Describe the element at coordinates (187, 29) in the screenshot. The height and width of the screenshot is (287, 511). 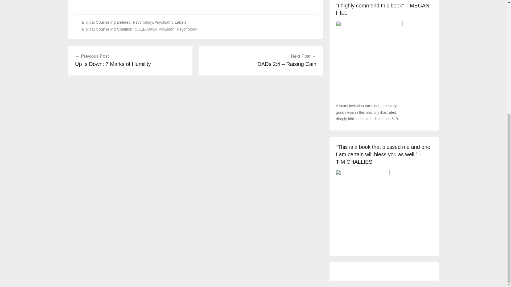
I see `Psychology` at that location.